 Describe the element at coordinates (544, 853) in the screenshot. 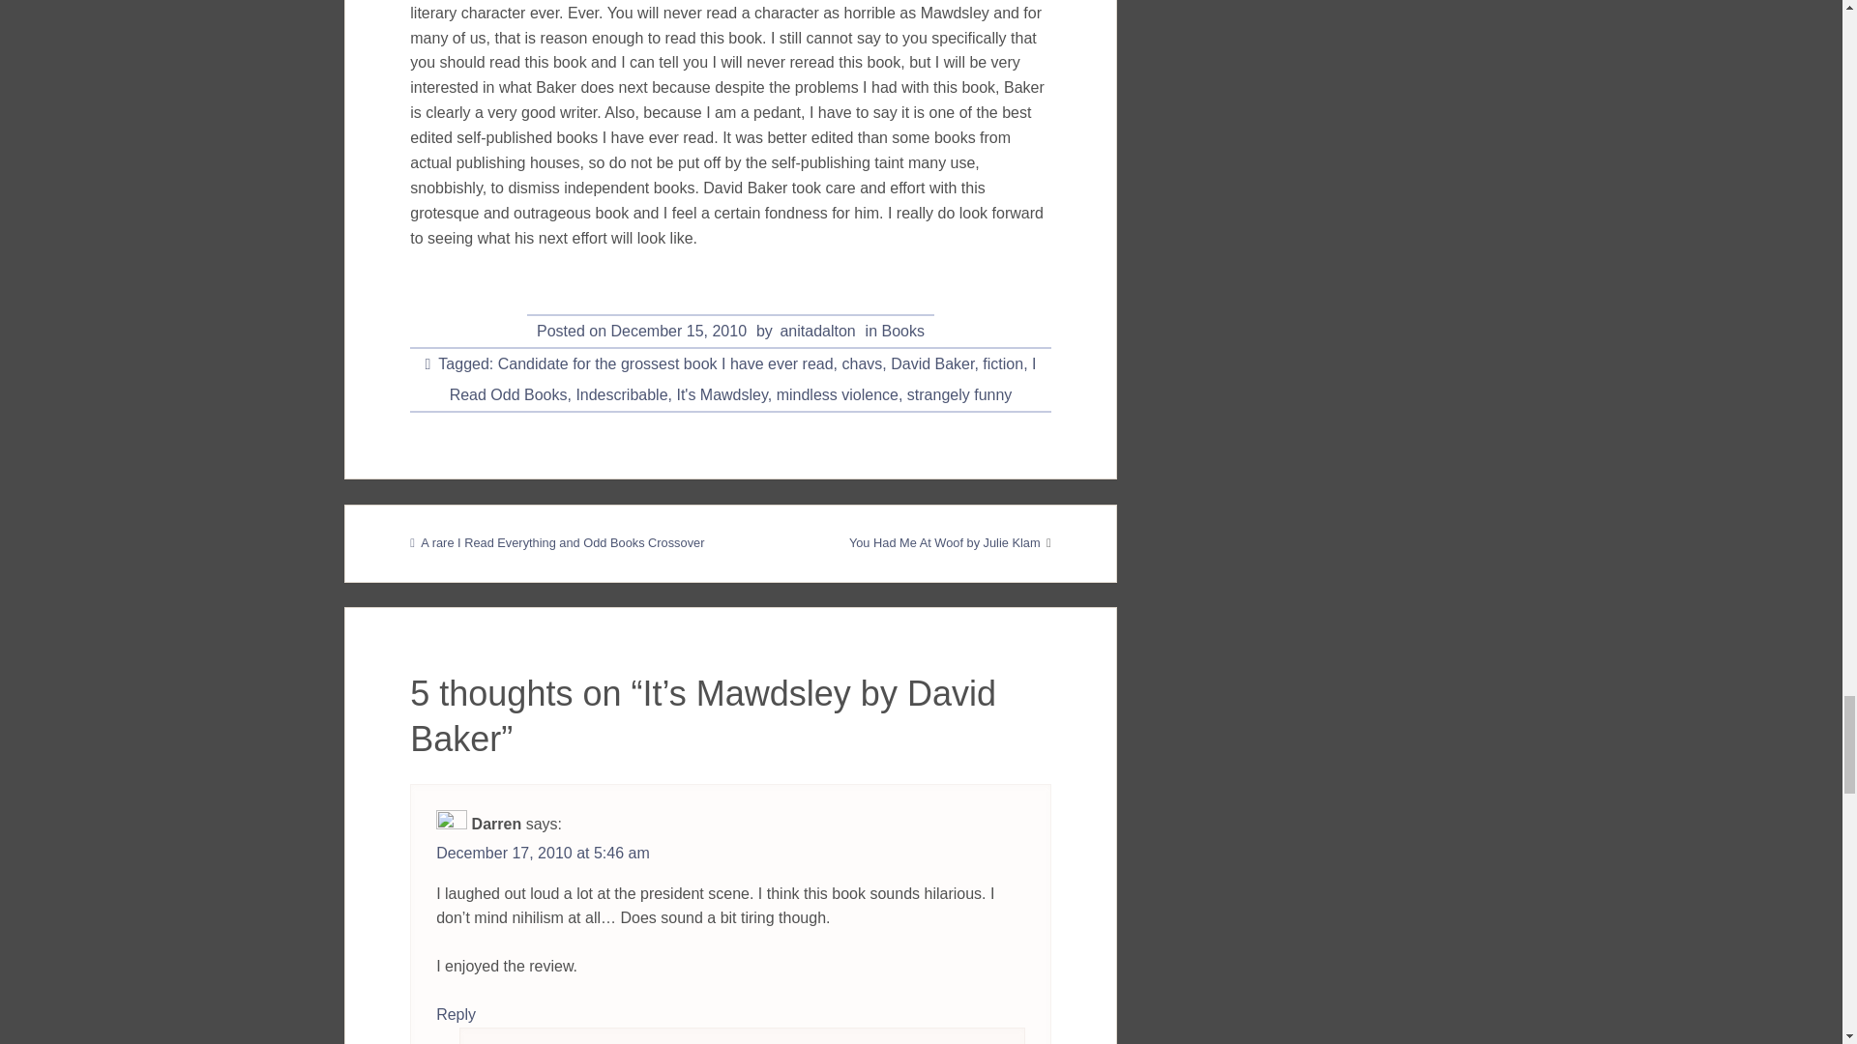

I see `December 17, 2010 at 5:46 am` at that location.